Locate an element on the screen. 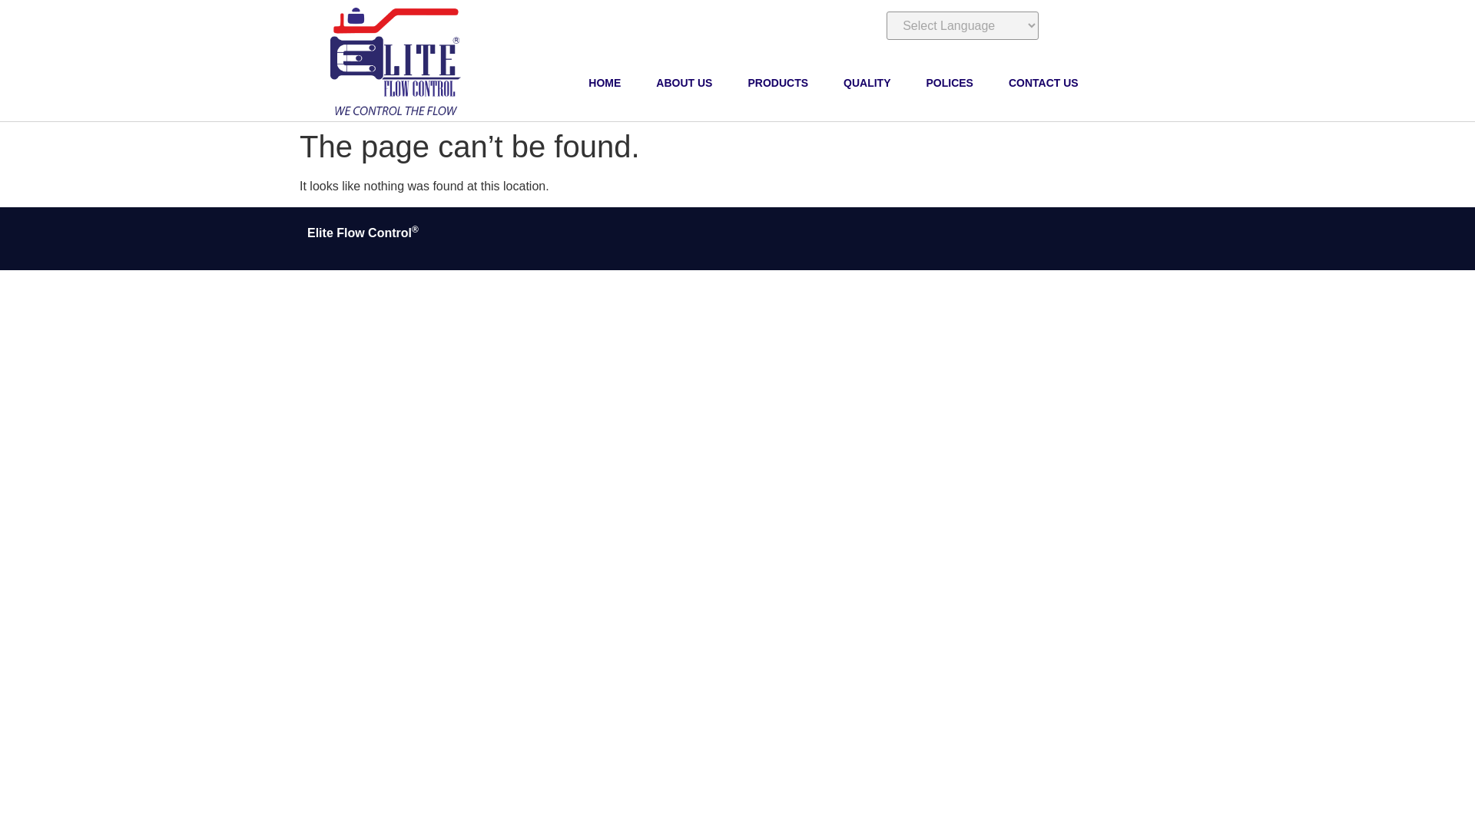 The height and width of the screenshot is (829, 1475). POLICES is located at coordinates (949, 83).